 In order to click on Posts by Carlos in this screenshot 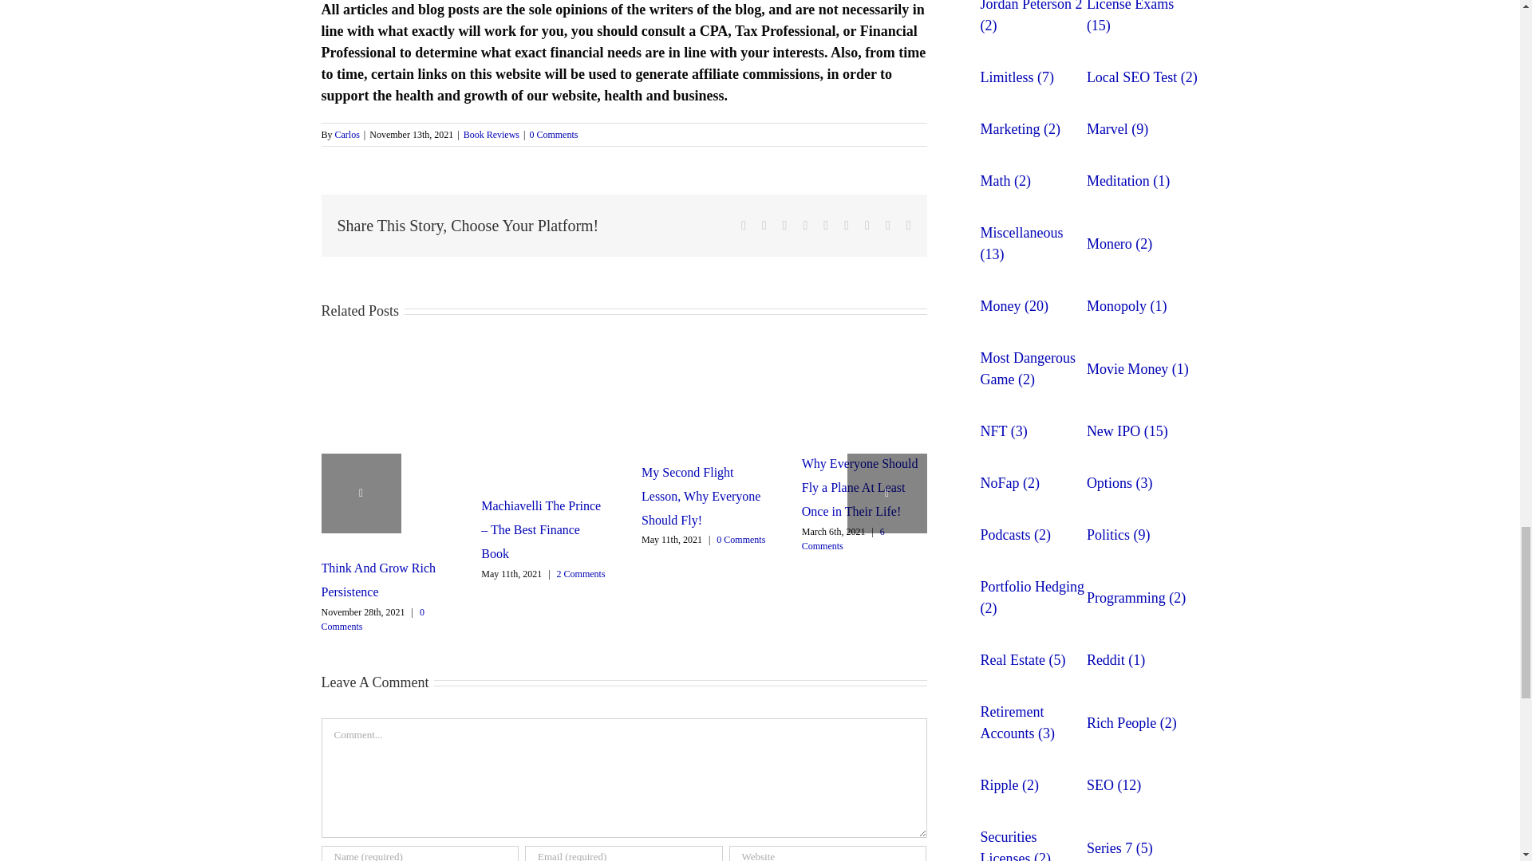, I will do `click(348, 135)`.